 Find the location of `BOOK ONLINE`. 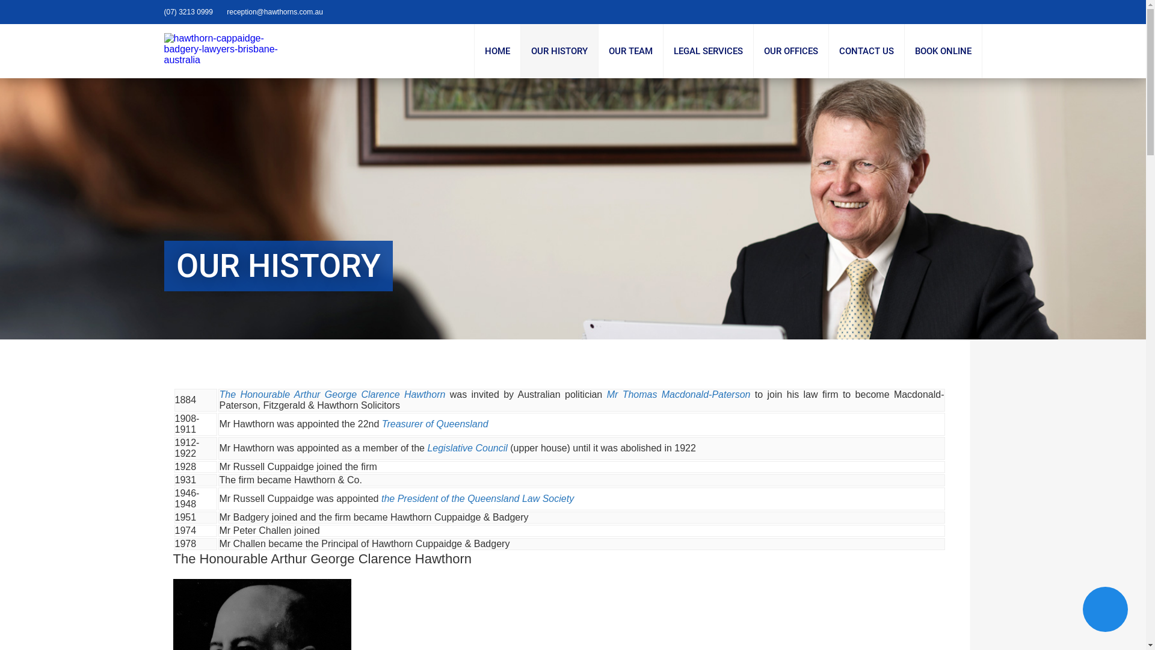

BOOK ONLINE is located at coordinates (943, 51).